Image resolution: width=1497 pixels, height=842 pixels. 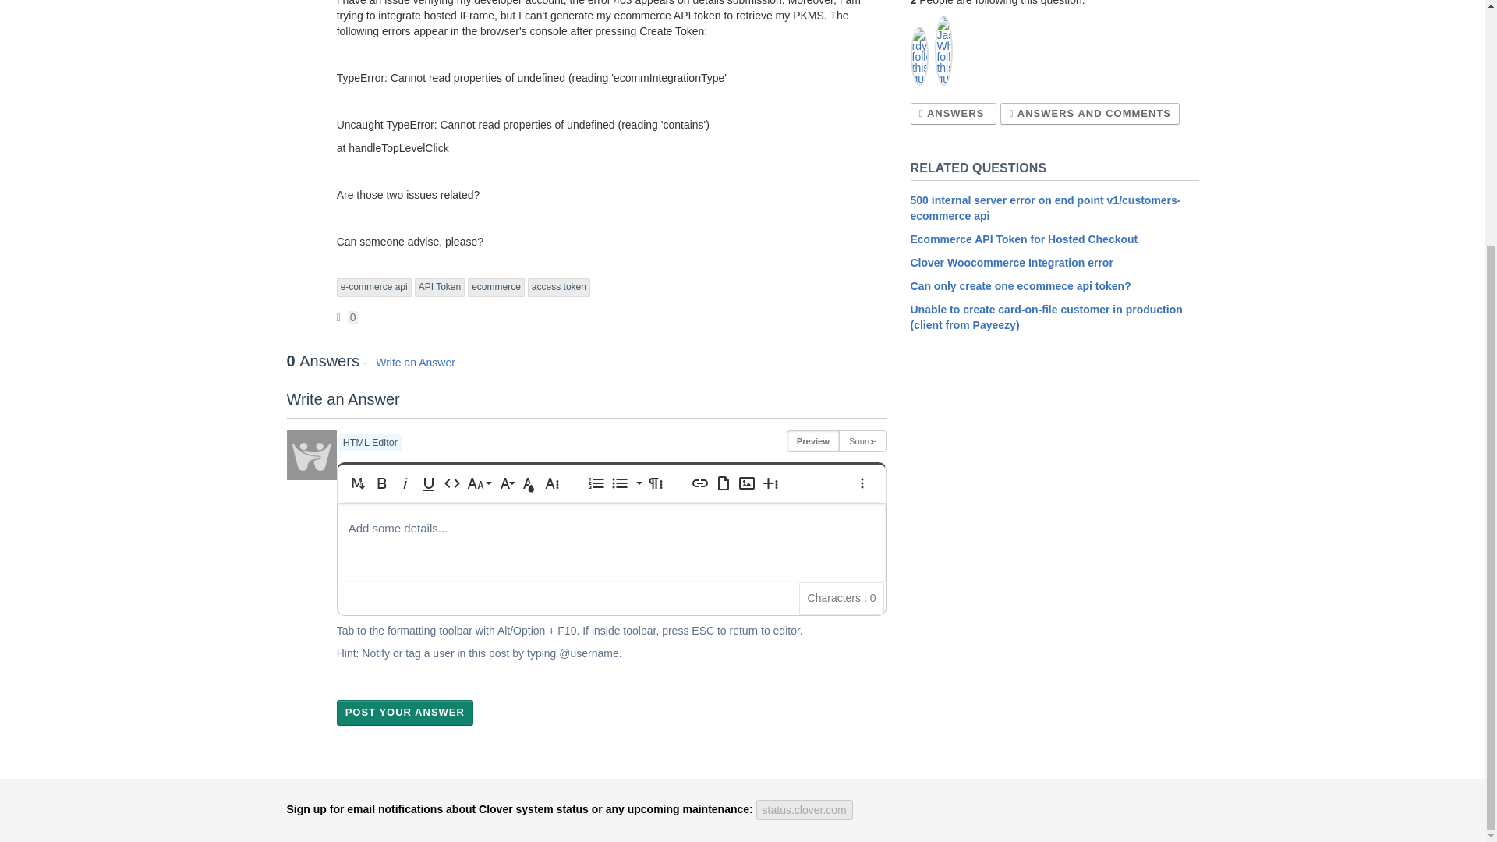 I want to click on Markdown, so click(x=359, y=483).